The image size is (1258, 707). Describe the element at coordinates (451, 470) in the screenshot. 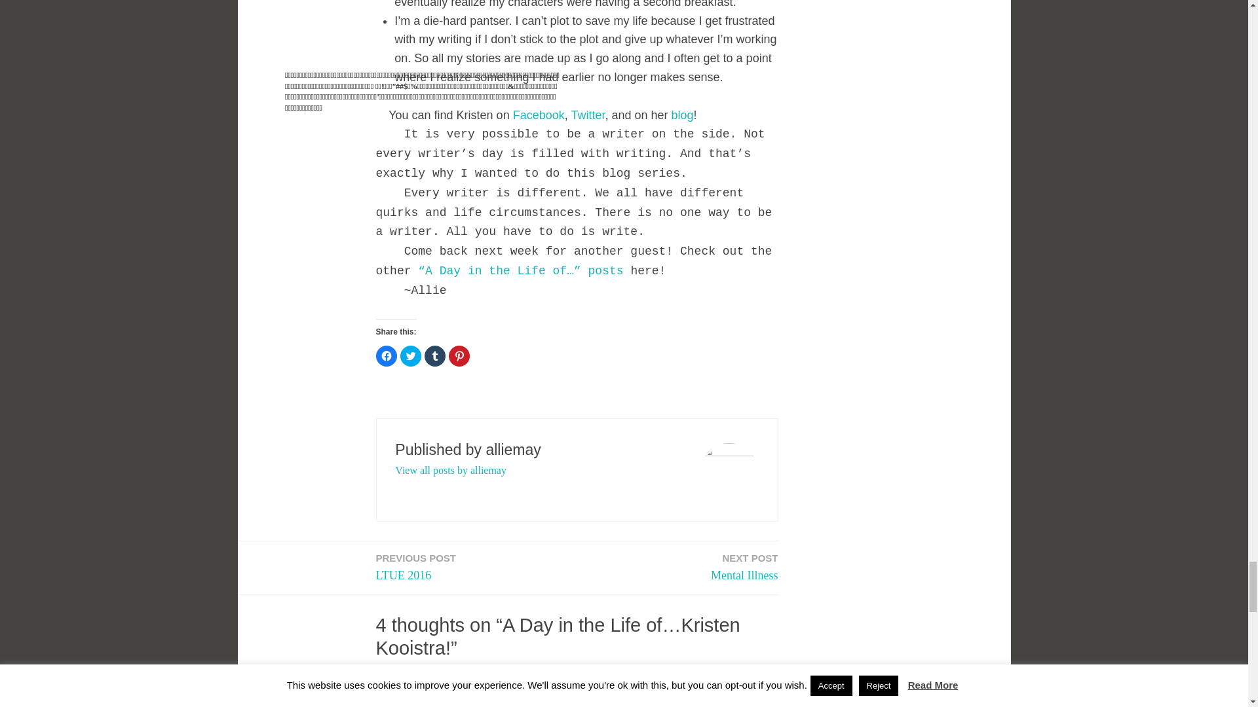

I see `View all posts by alliemay` at that location.